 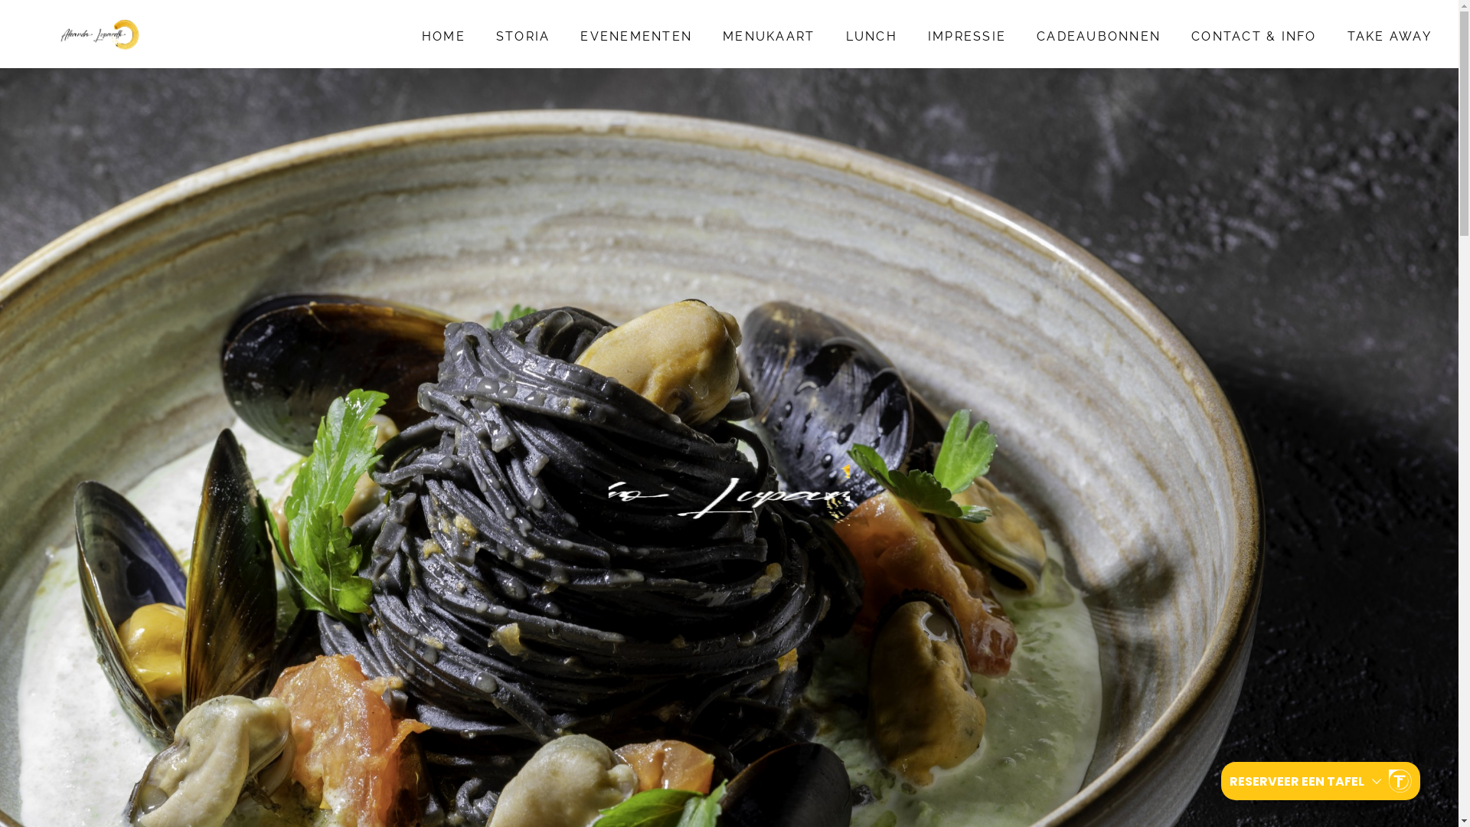 I want to click on CADEAUBONNEN, so click(x=1099, y=37).